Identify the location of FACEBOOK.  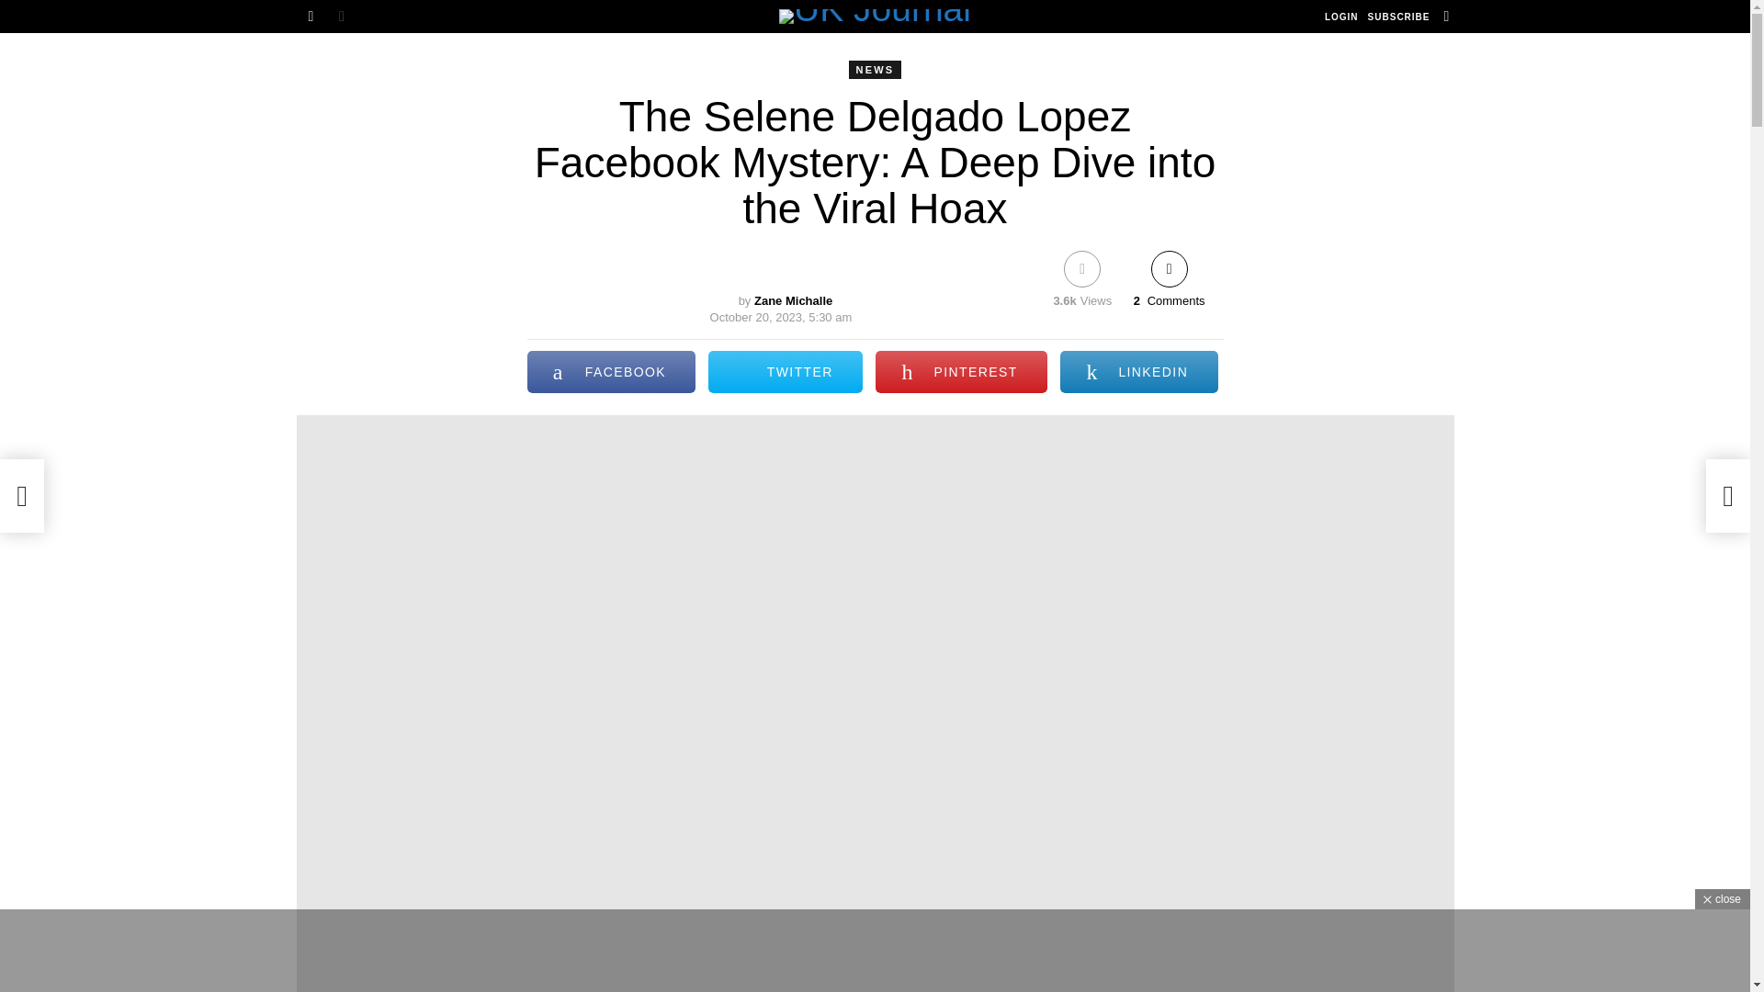
(612, 371).